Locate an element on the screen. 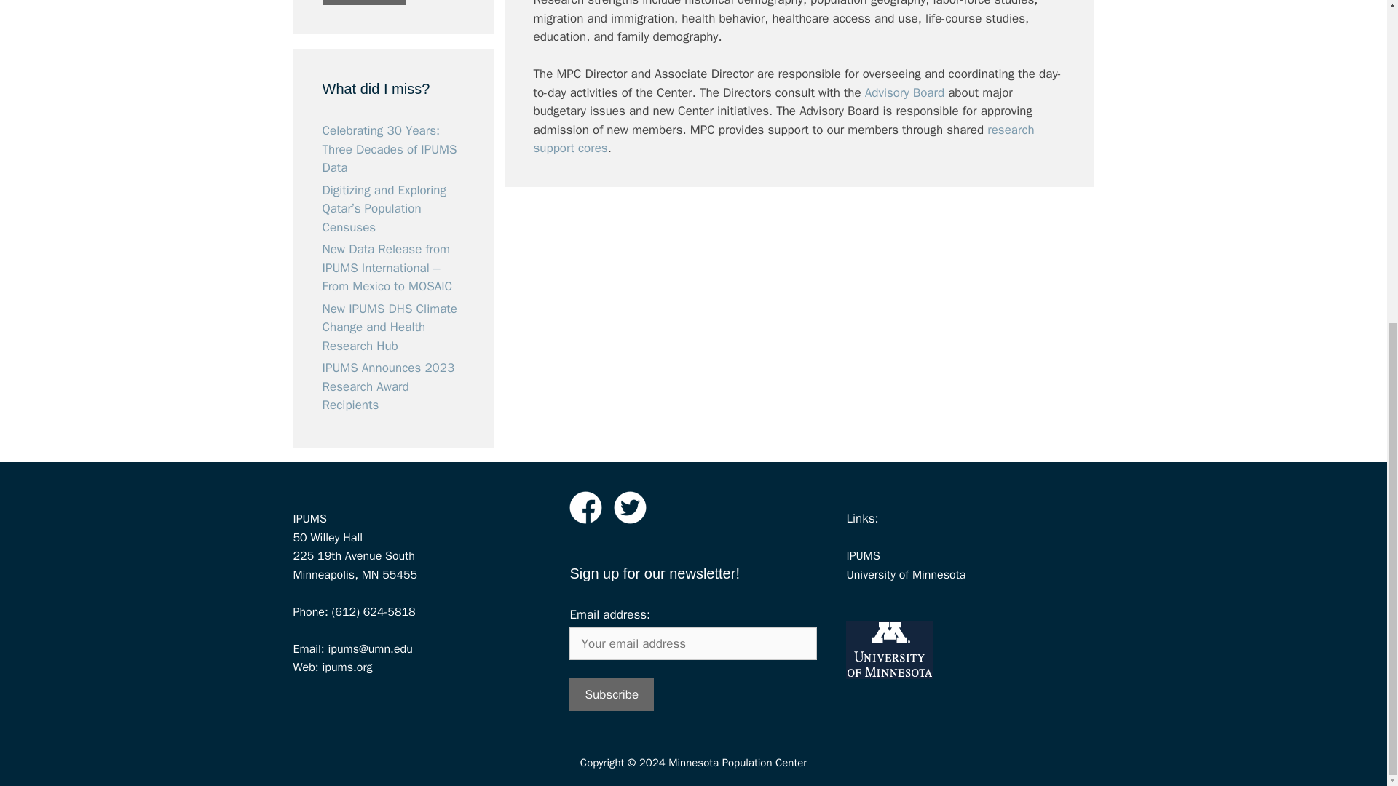 This screenshot has width=1398, height=786. Subscribe is located at coordinates (364, 2).